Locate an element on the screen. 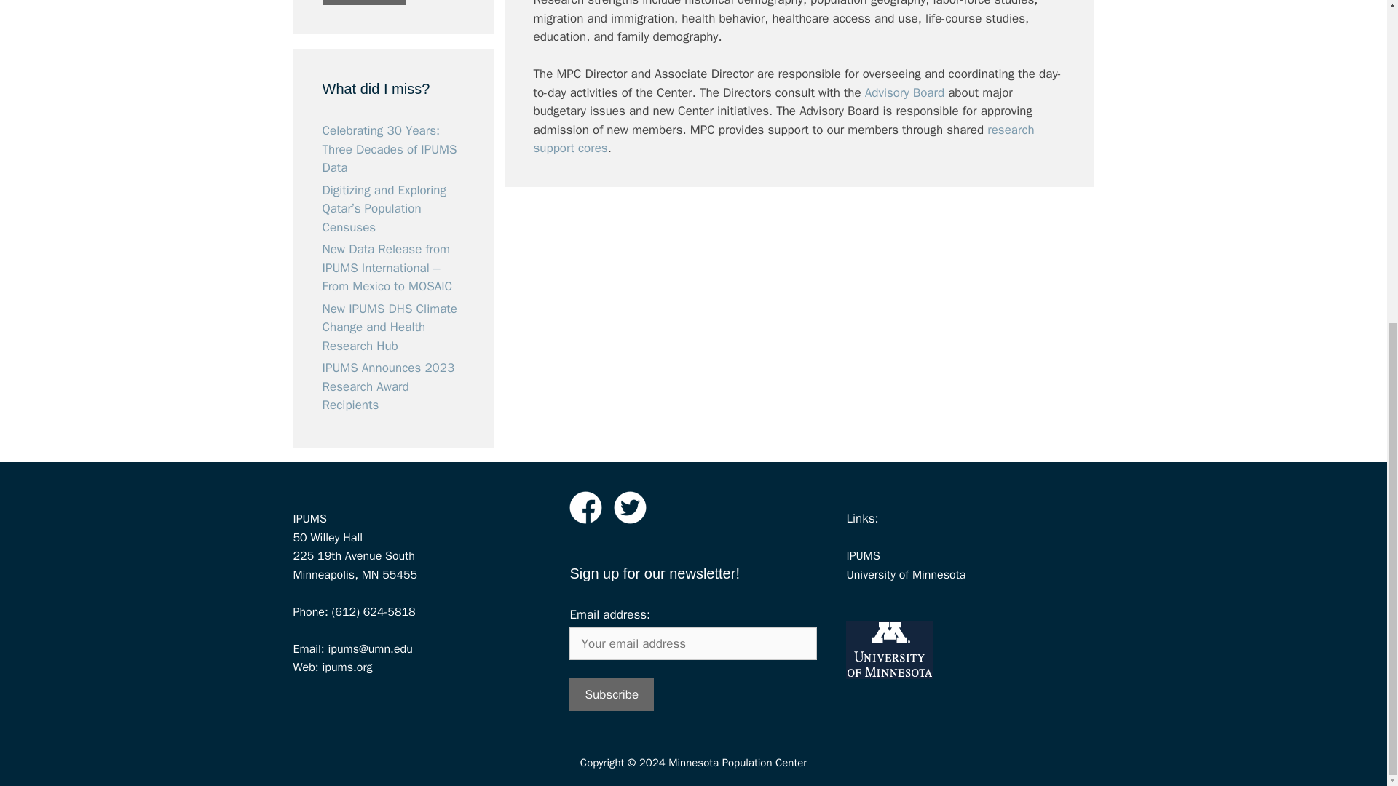 This screenshot has width=1398, height=786. Subscribe is located at coordinates (364, 2).